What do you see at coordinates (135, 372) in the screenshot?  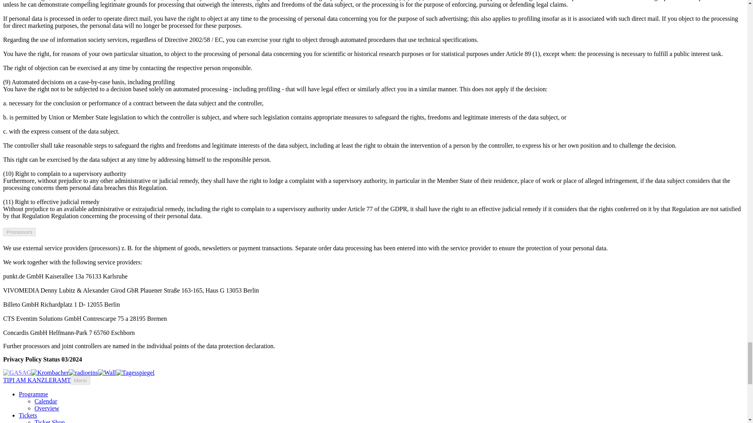 I see `Tagesspiegel` at bounding box center [135, 372].